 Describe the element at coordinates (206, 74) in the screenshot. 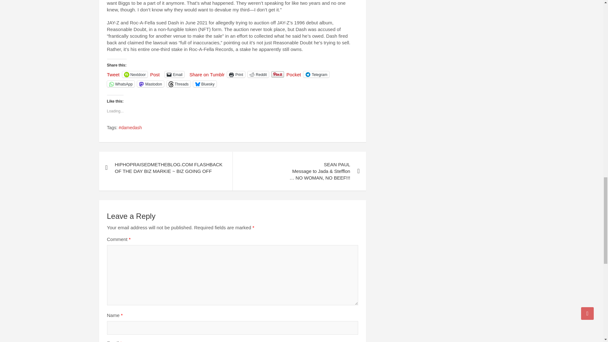

I see `Share on Tumblr` at that location.